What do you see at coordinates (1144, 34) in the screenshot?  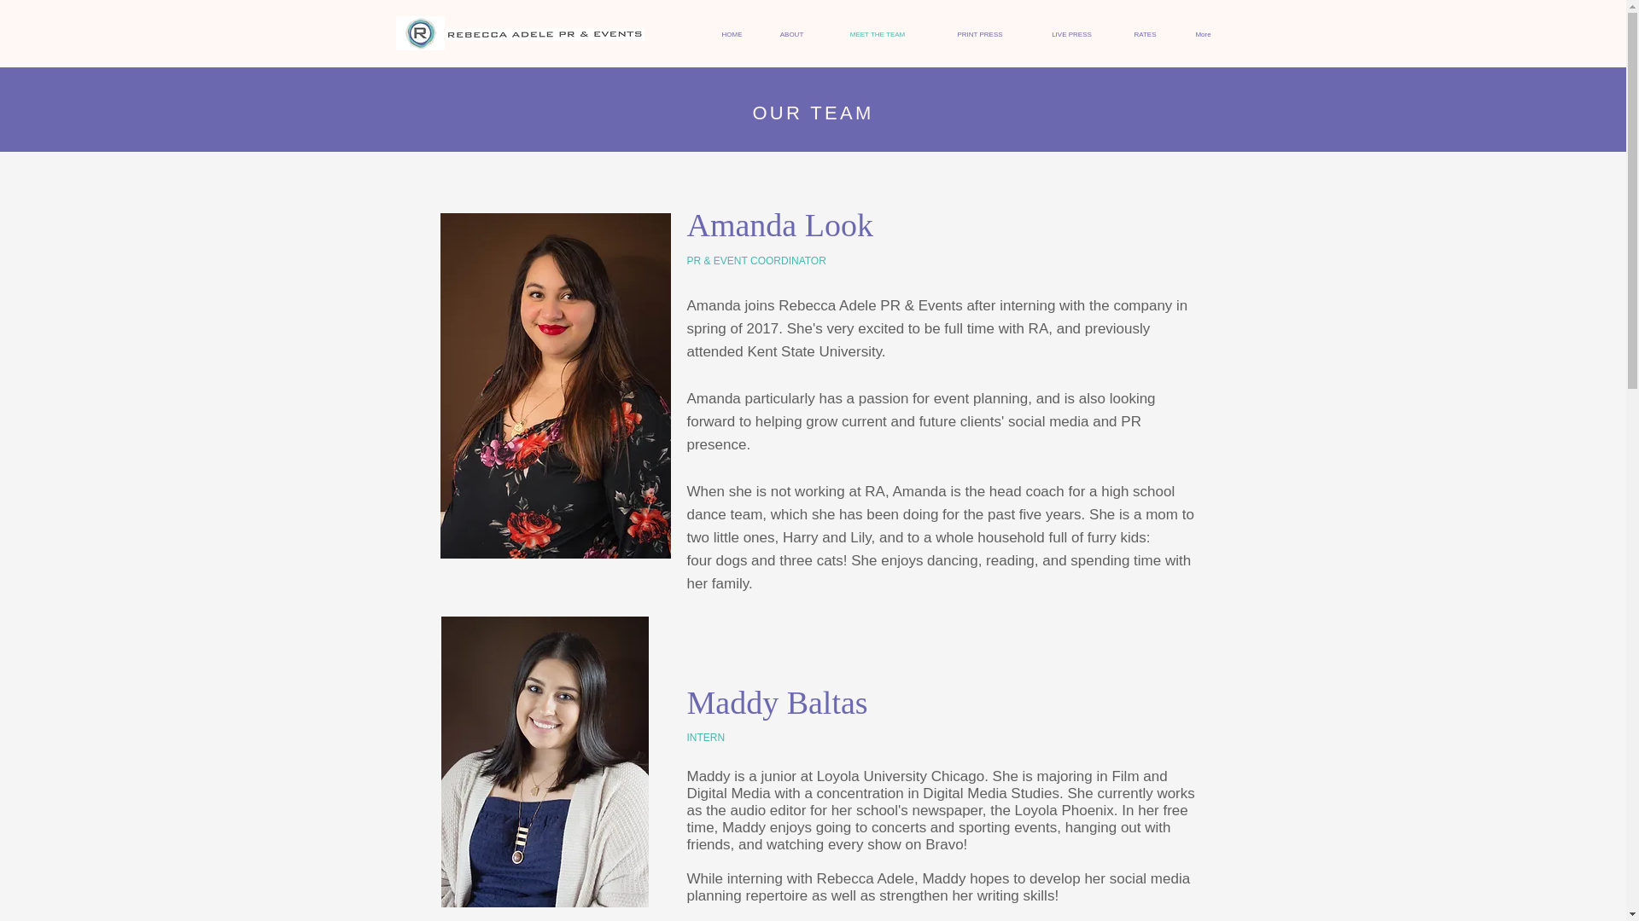 I see `RATES` at bounding box center [1144, 34].